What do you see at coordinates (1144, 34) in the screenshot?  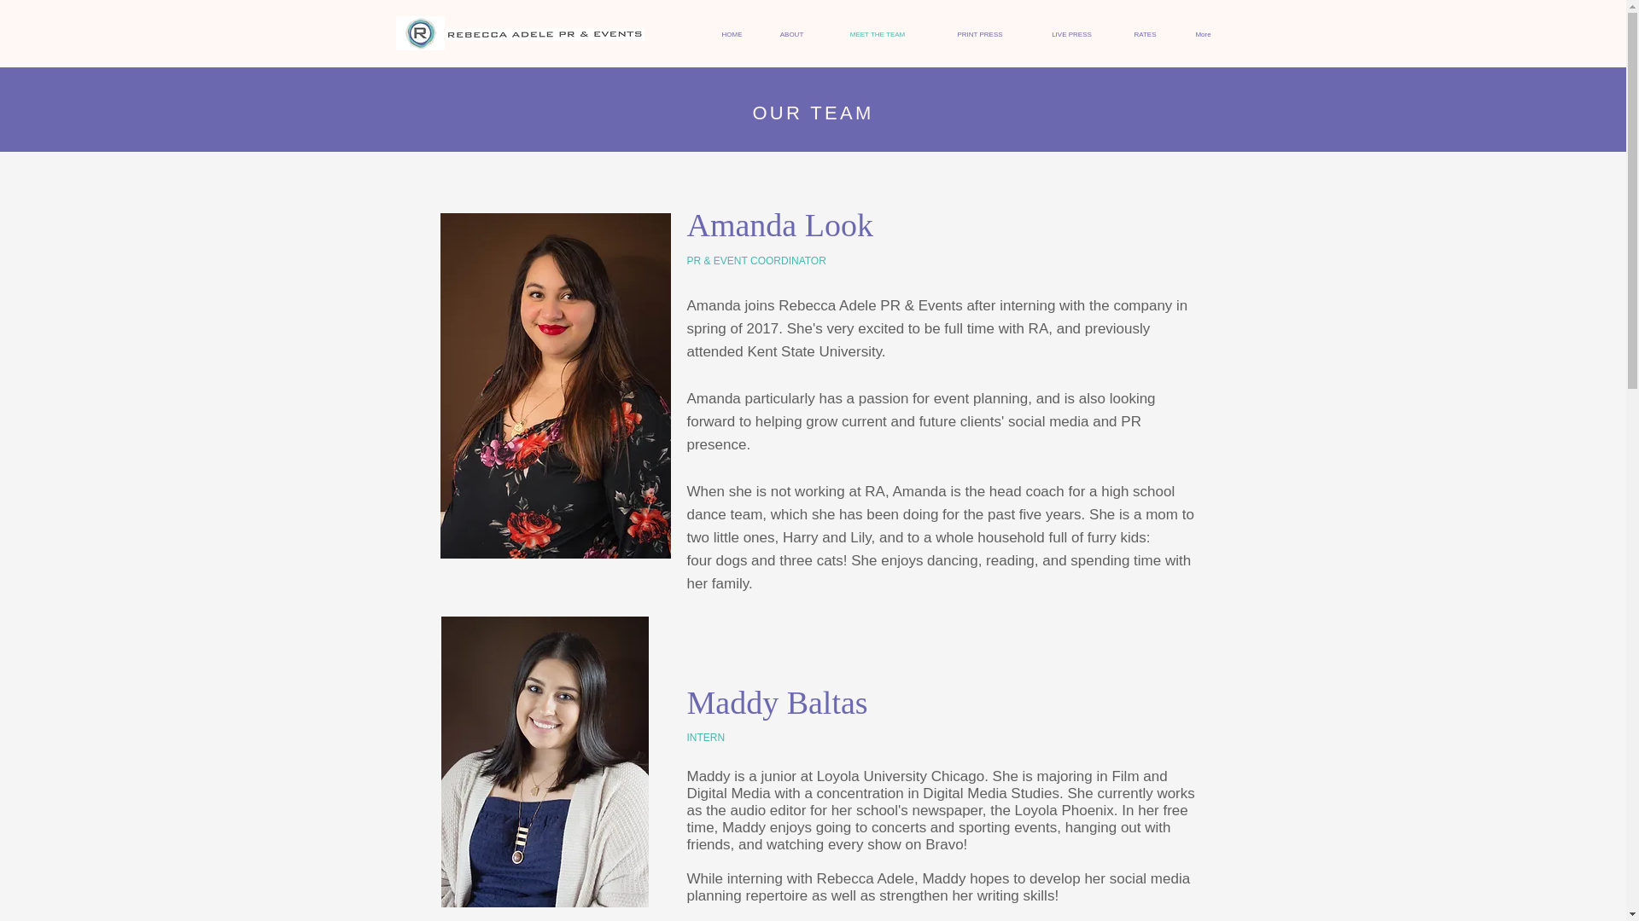 I see `RATES` at bounding box center [1144, 34].